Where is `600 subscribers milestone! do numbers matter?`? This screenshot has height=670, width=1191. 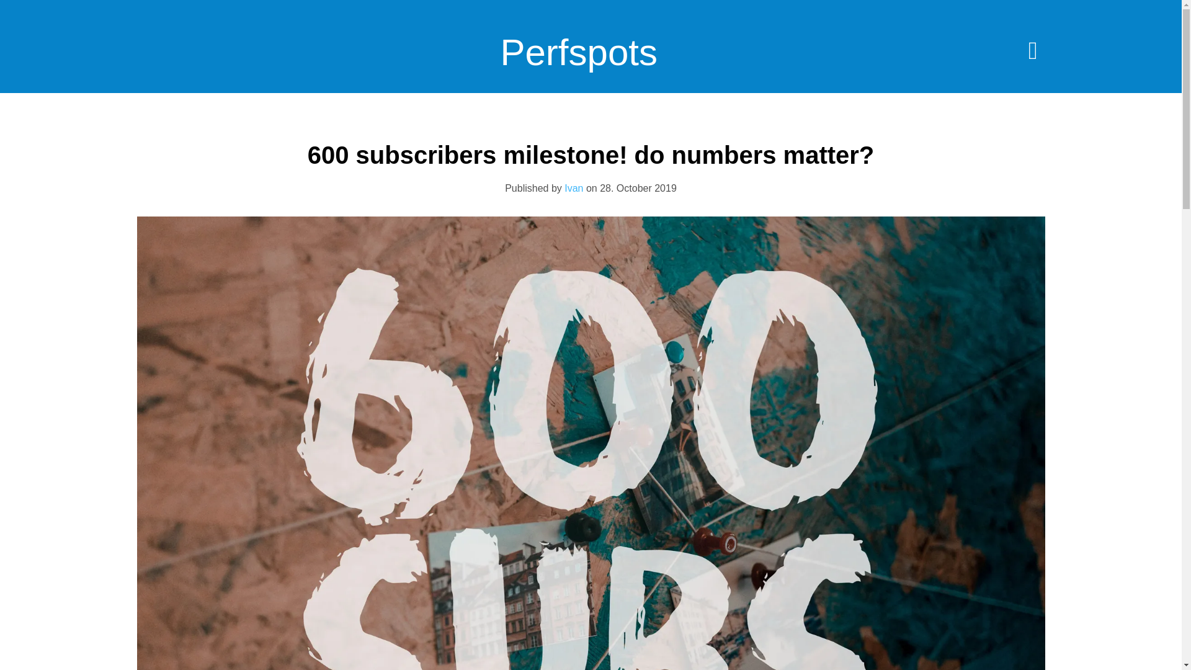
600 subscribers milestone! do numbers matter? is located at coordinates (591, 155).